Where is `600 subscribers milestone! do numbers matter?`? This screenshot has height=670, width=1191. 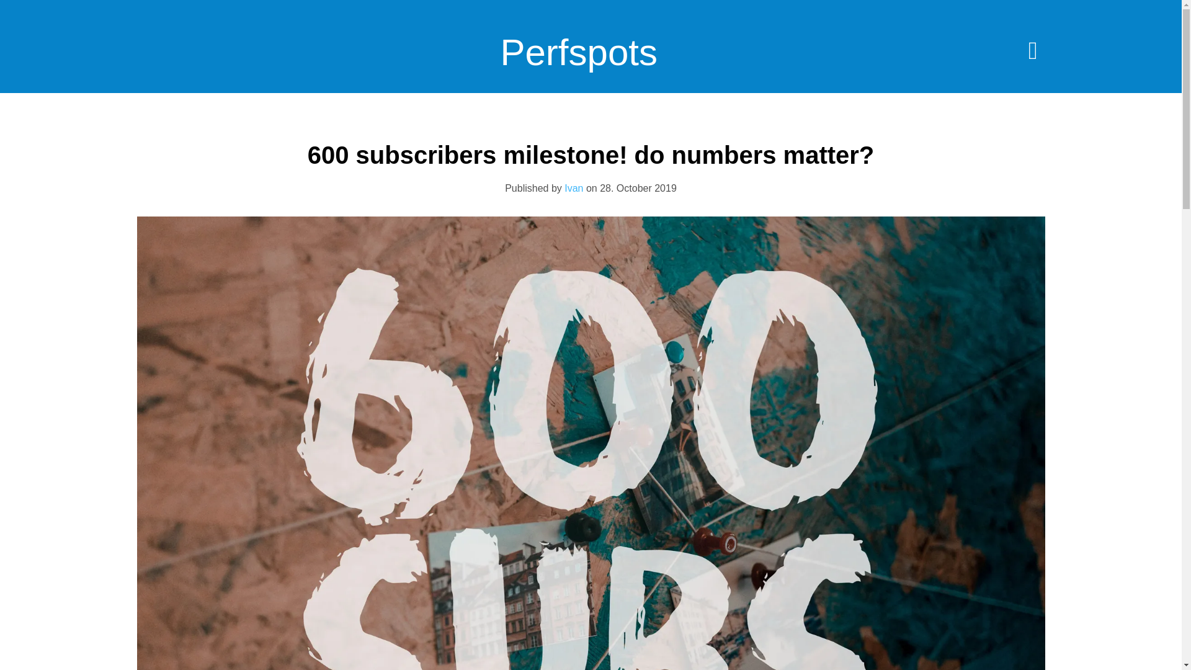
600 subscribers milestone! do numbers matter? is located at coordinates (591, 155).